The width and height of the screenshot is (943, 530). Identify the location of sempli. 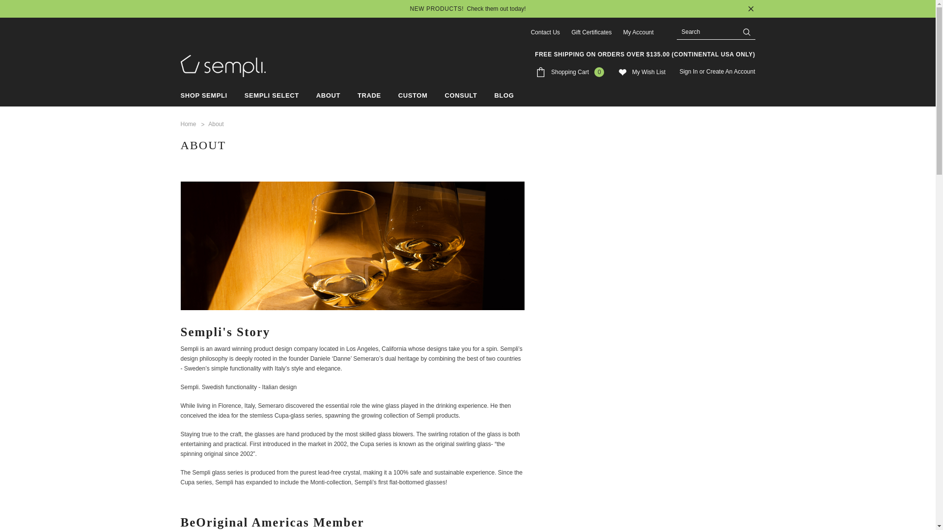
(223, 66).